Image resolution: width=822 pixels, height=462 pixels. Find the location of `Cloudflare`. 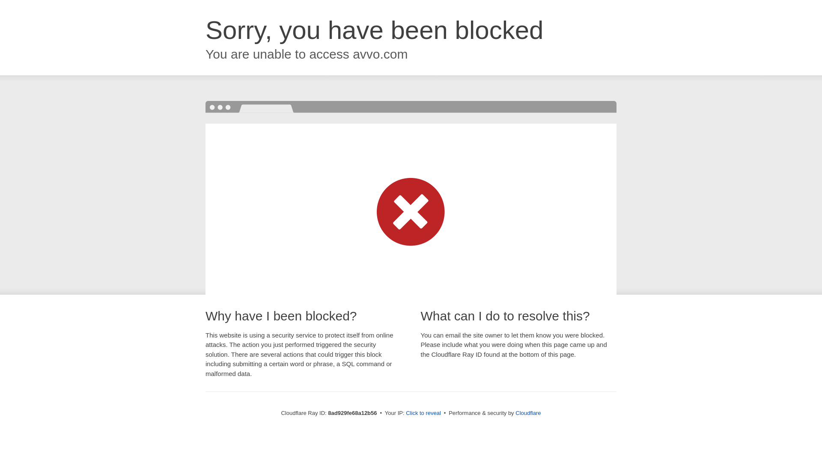

Cloudflare is located at coordinates (528, 413).